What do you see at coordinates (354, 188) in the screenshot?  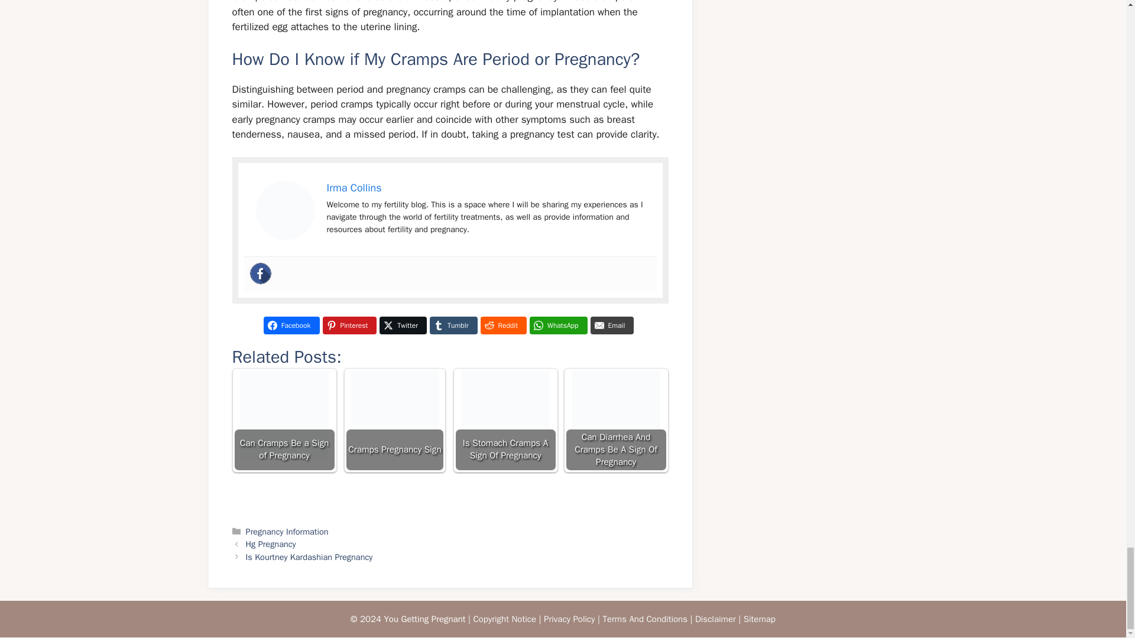 I see `Irma Collins` at bounding box center [354, 188].